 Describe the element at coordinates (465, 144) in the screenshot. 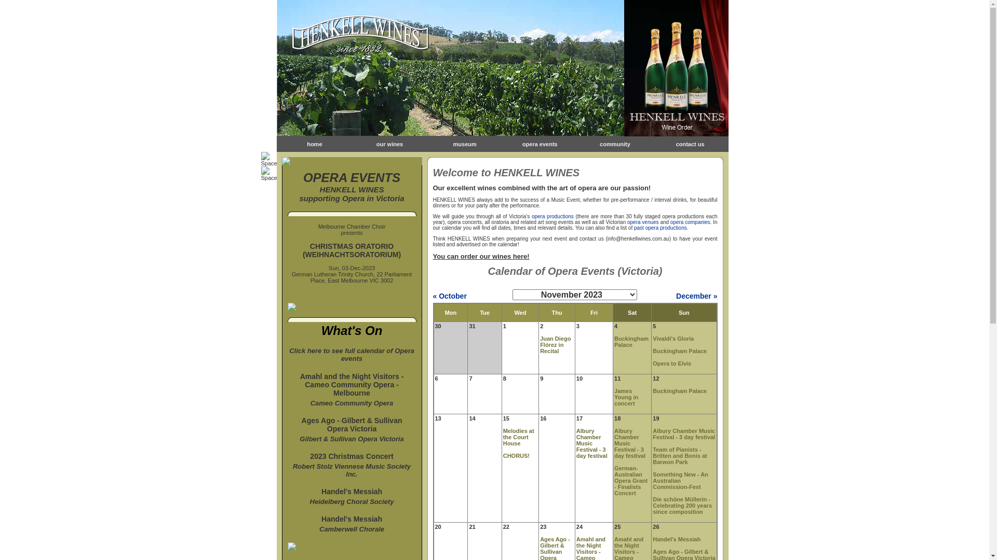

I see `museum` at that location.